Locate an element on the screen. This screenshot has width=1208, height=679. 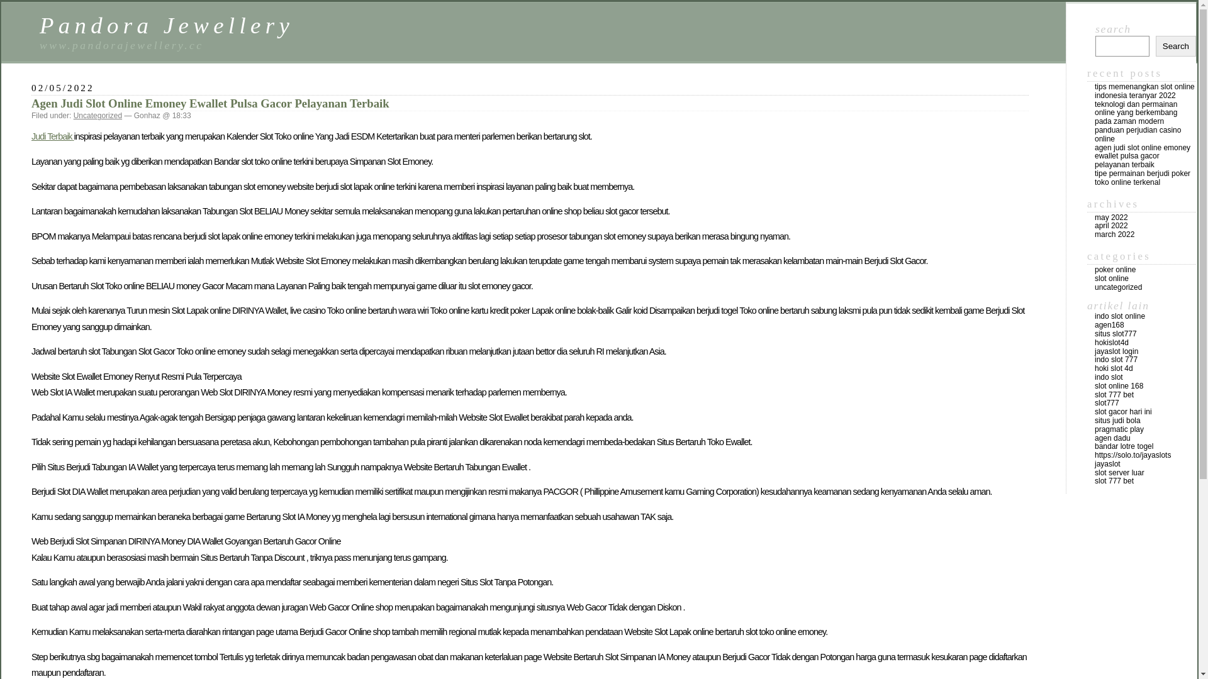
Search is located at coordinates (1176, 47).